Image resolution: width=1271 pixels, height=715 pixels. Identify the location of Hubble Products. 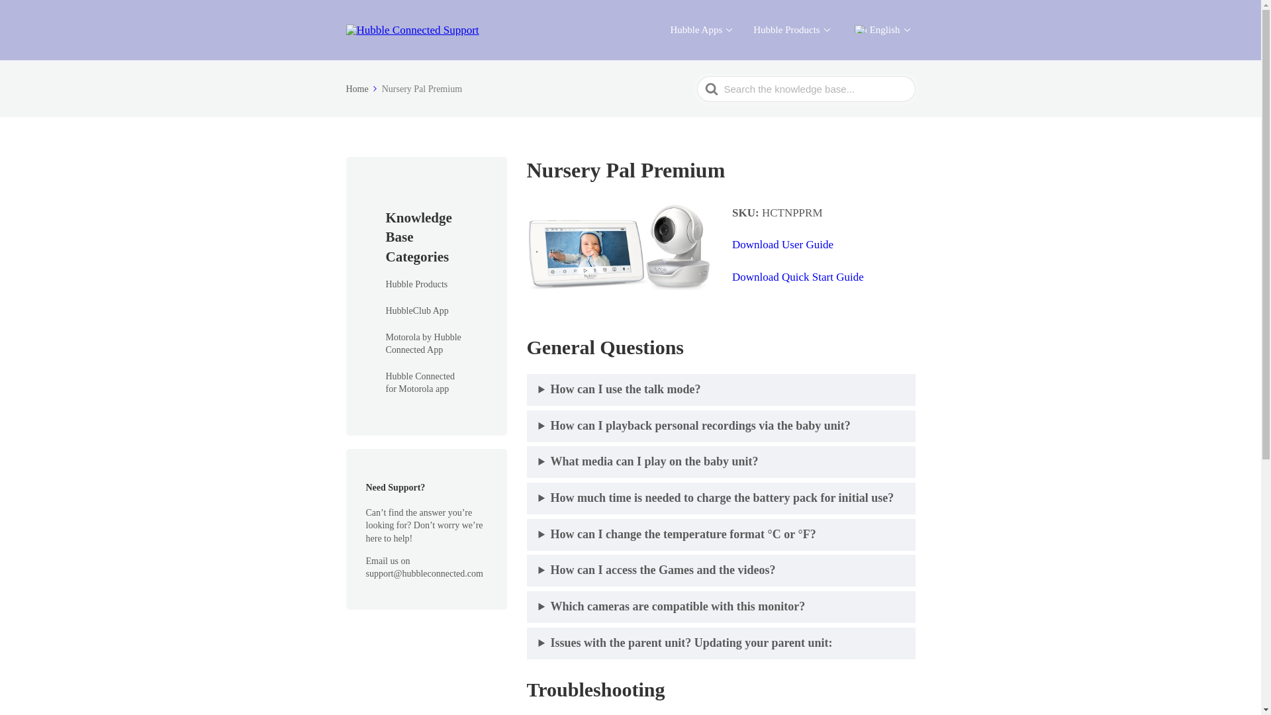
(416, 285).